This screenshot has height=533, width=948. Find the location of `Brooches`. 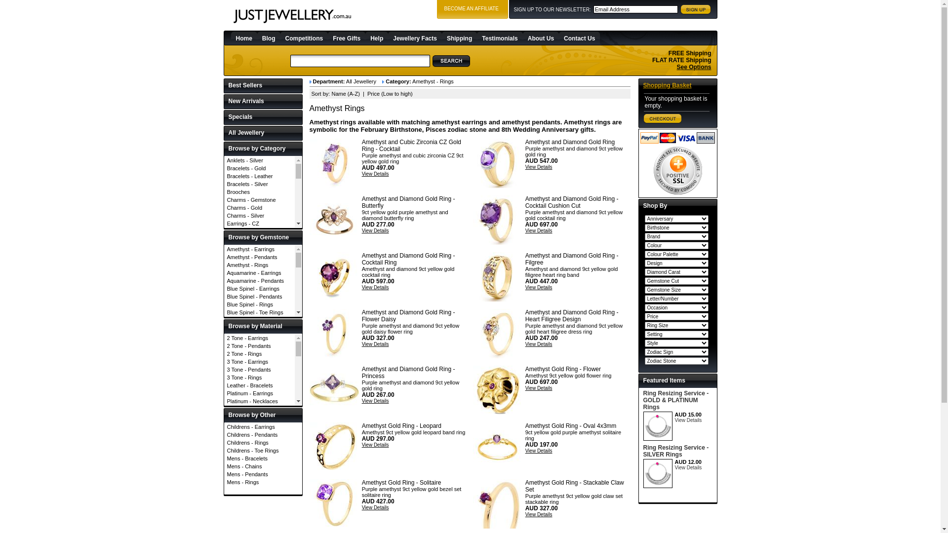

Brooches is located at coordinates (260, 192).